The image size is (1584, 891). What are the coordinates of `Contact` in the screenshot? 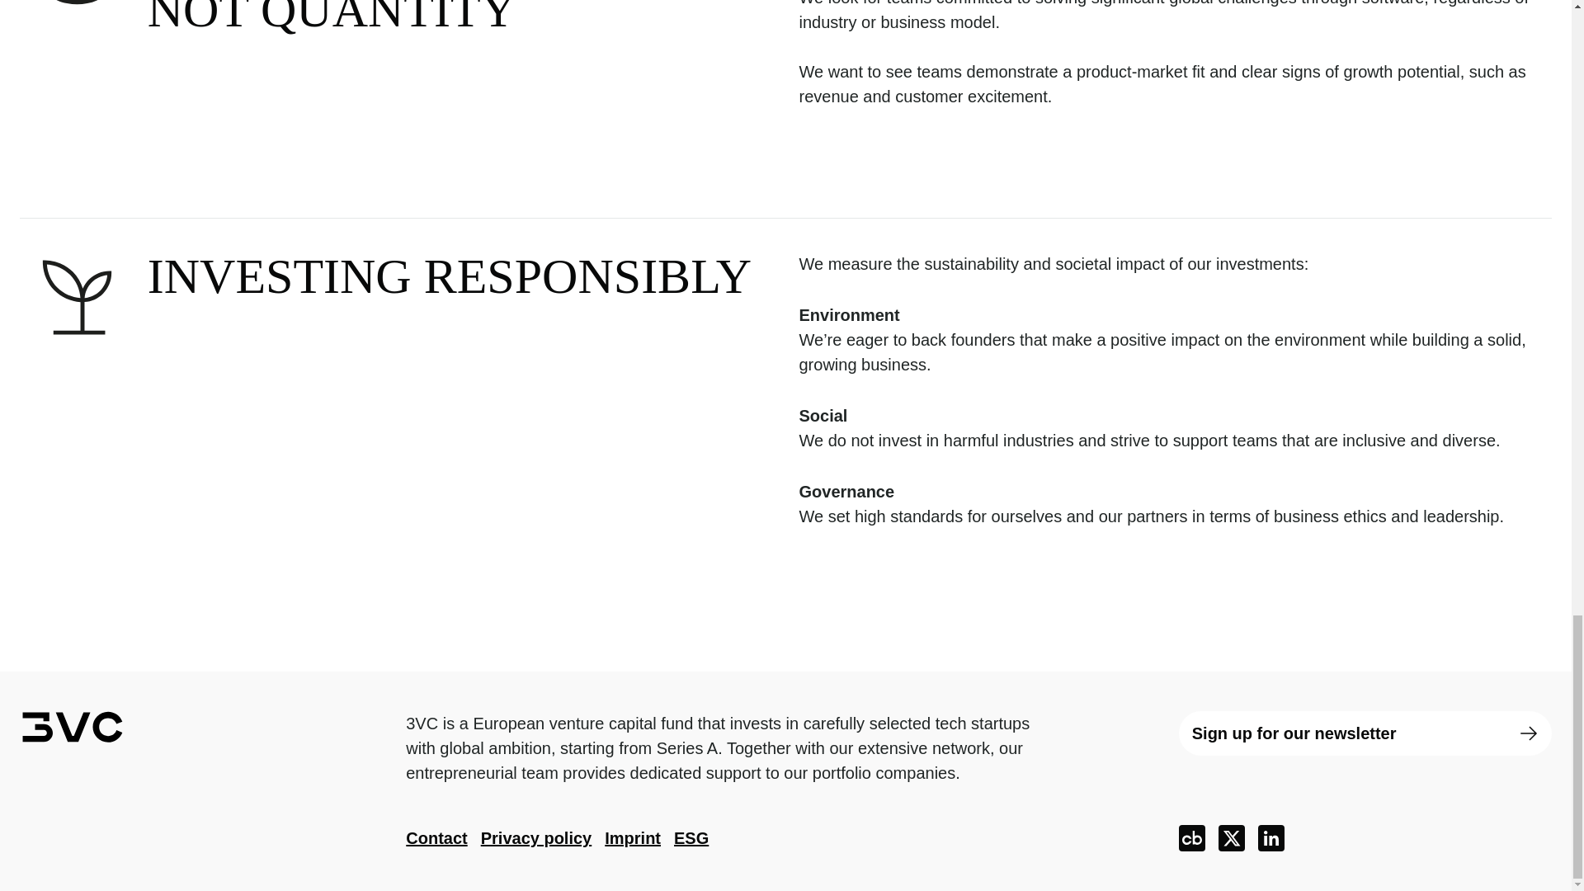 It's located at (436, 838).